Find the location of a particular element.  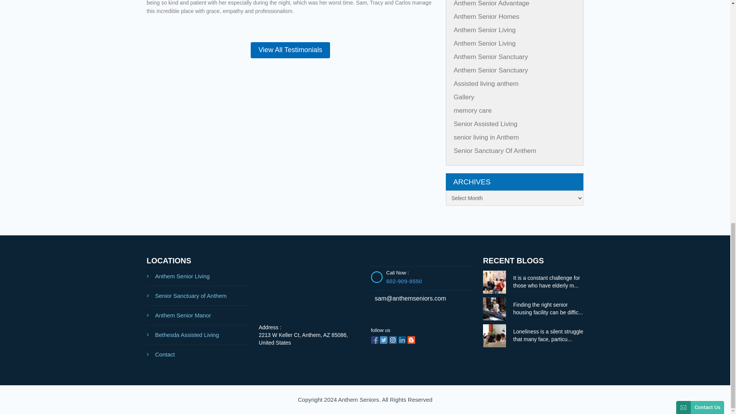

Bethesda Assisted Living is located at coordinates (197, 335).